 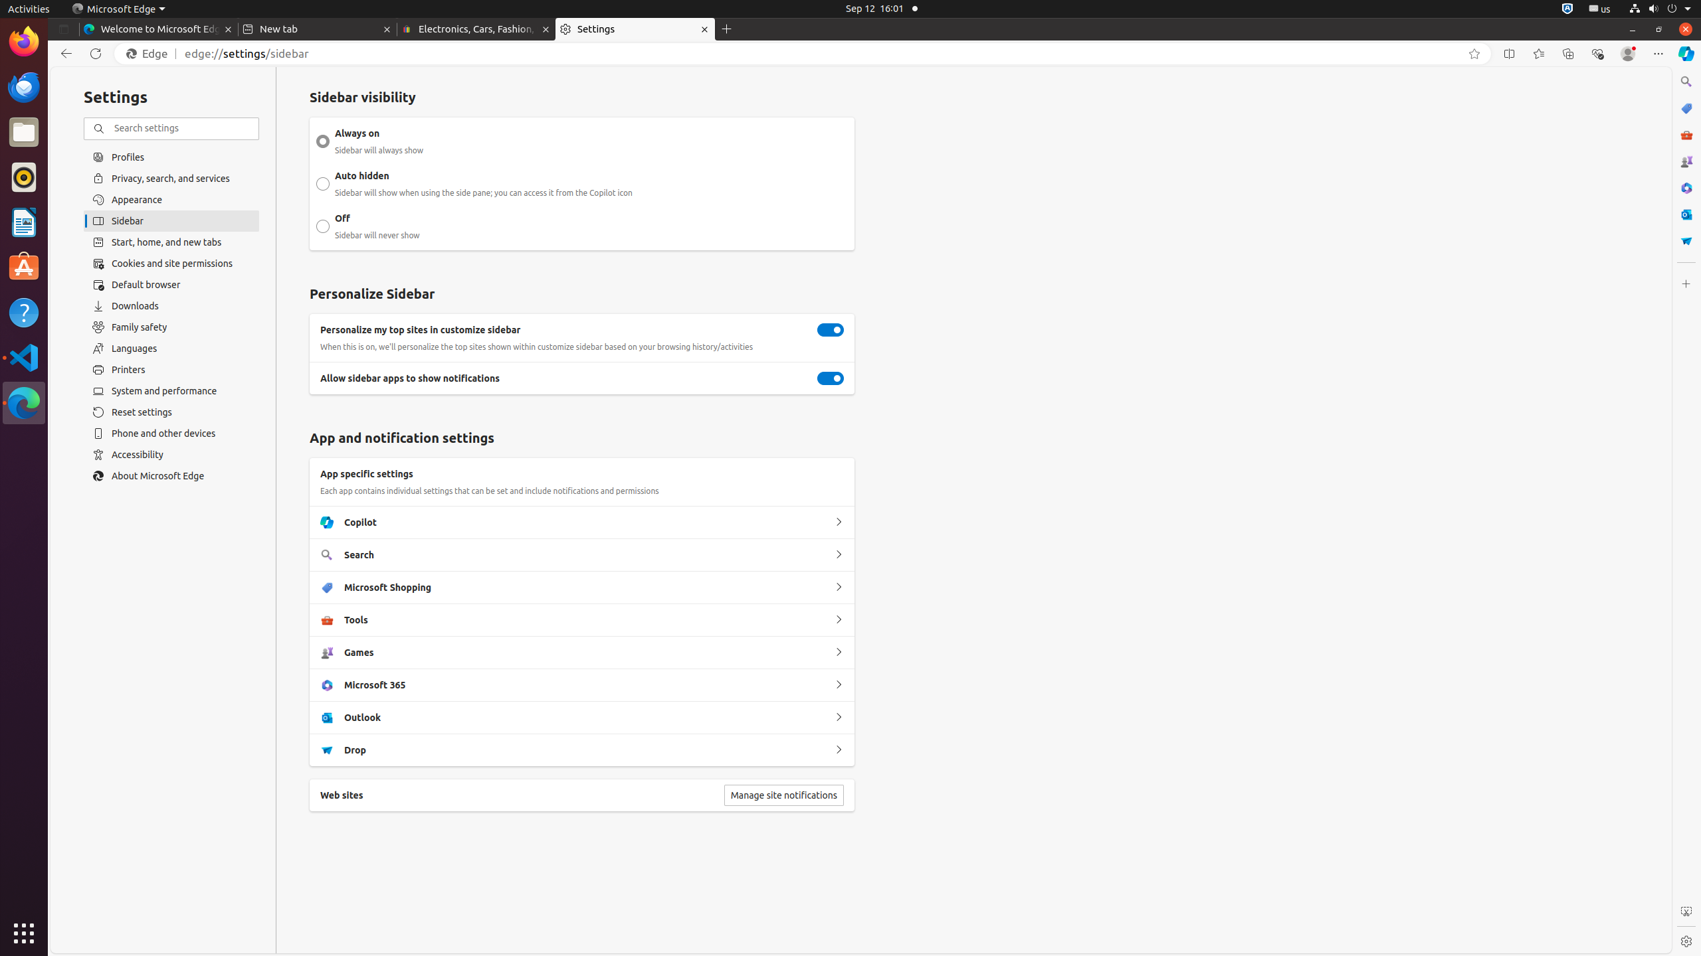 What do you see at coordinates (839, 620) in the screenshot?
I see `Tools` at bounding box center [839, 620].